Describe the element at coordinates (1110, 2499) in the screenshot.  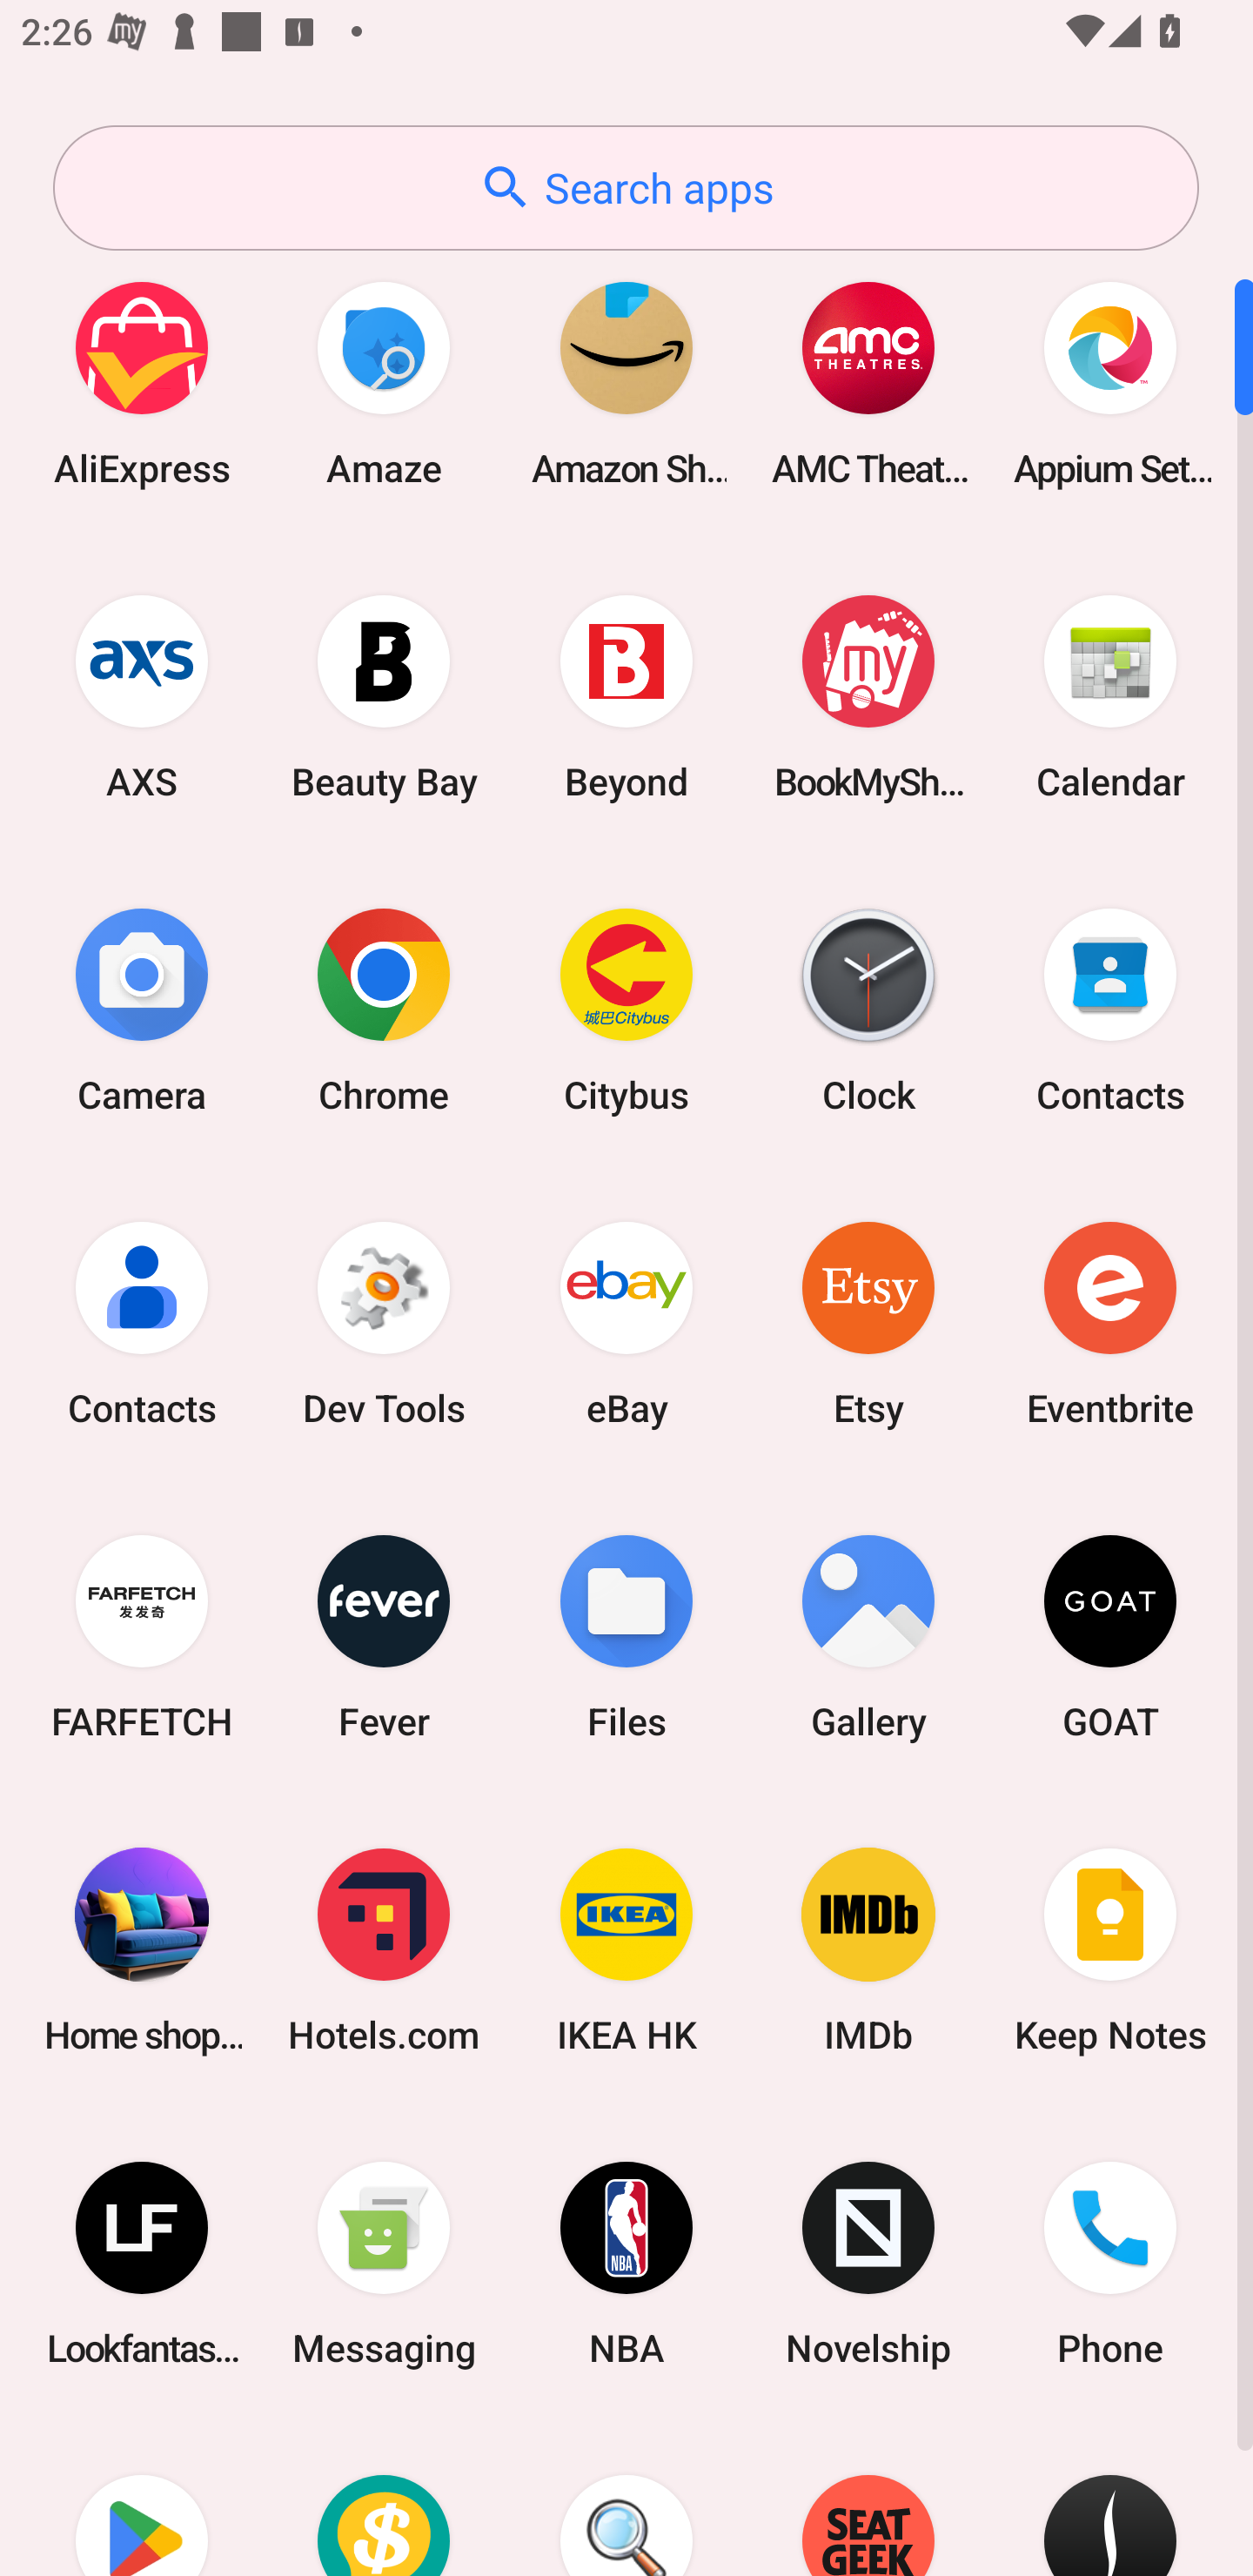
I see `Sephora` at that location.